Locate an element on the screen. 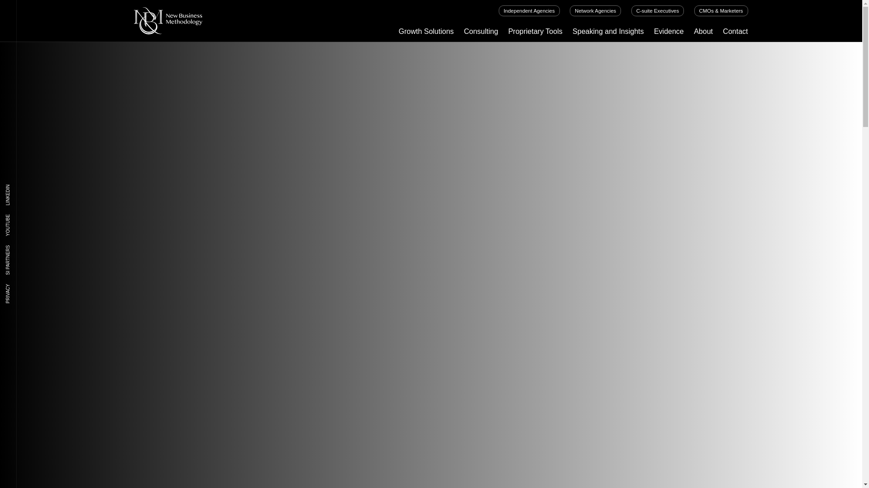 The height and width of the screenshot is (488, 869). Independent Agencies is located at coordinates (529, 10).